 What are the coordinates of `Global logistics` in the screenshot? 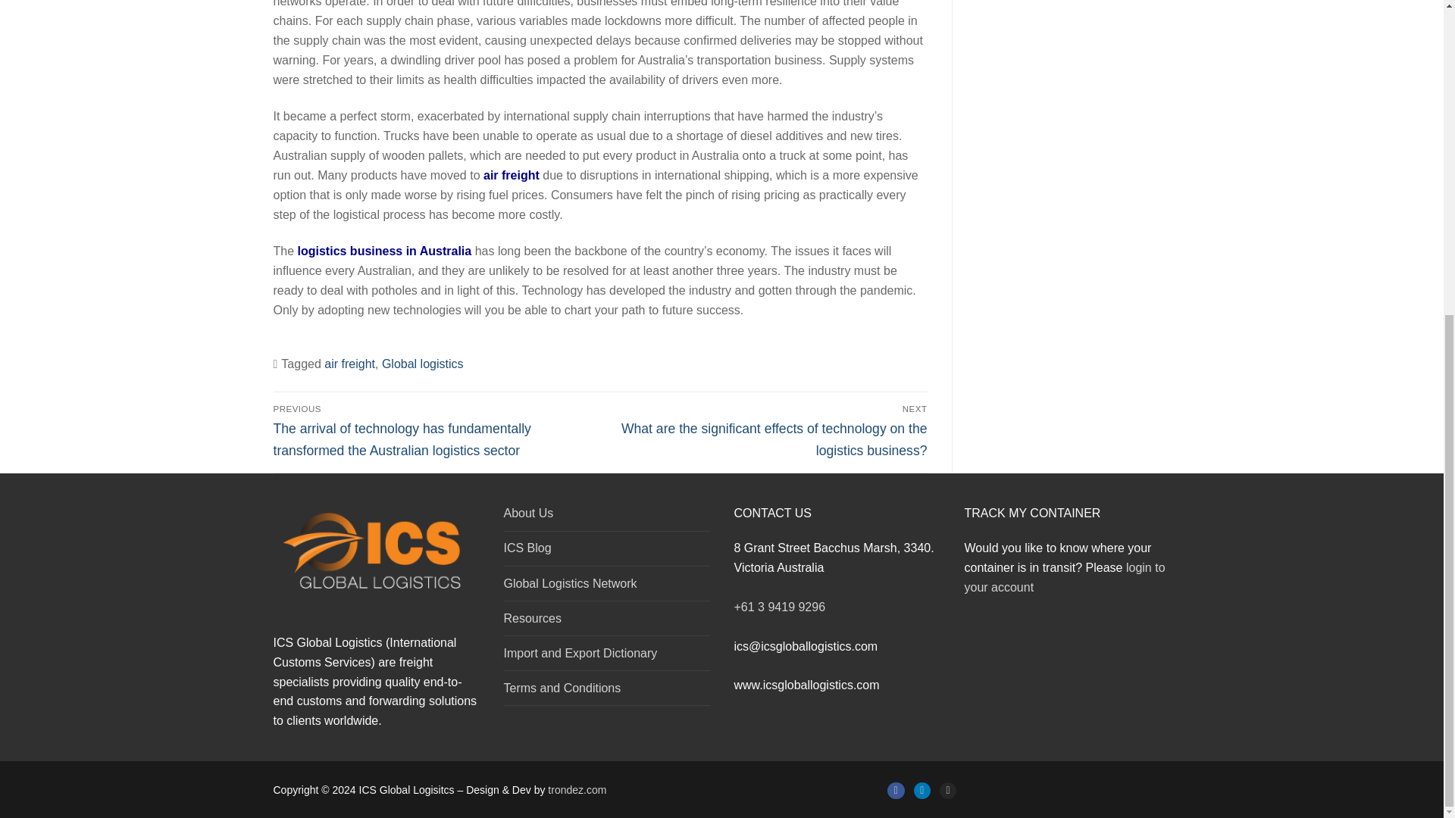 It's located at (423, 364).